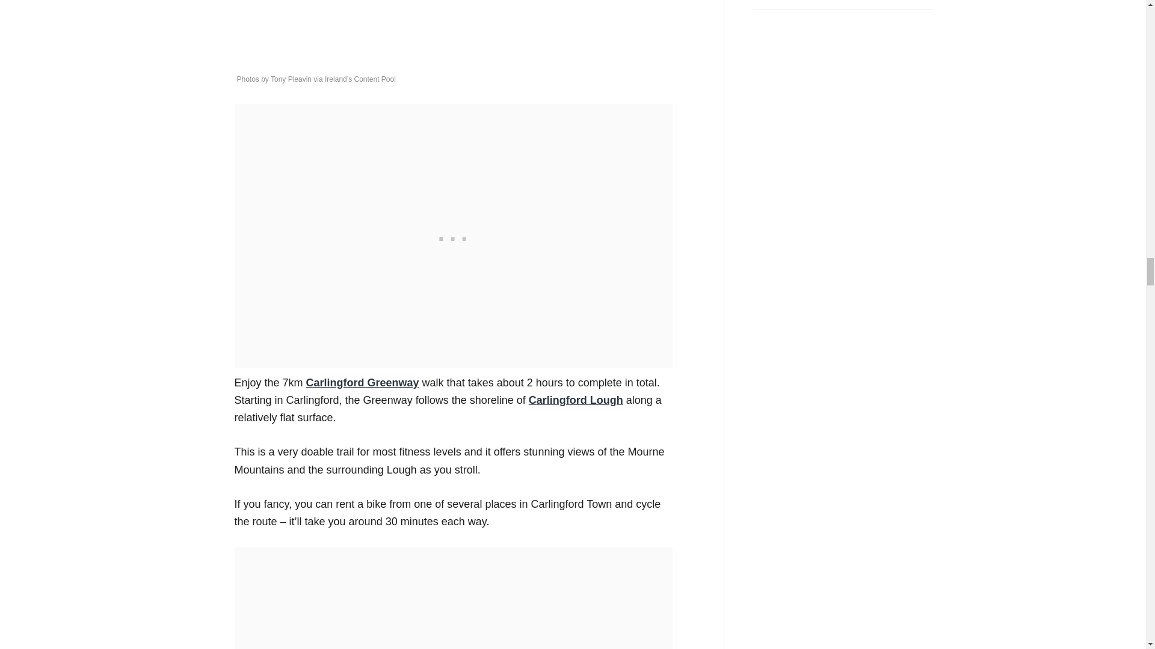 The image size is (1155, 649). I want to click on Carlingford Greenway, so click(362, 382).